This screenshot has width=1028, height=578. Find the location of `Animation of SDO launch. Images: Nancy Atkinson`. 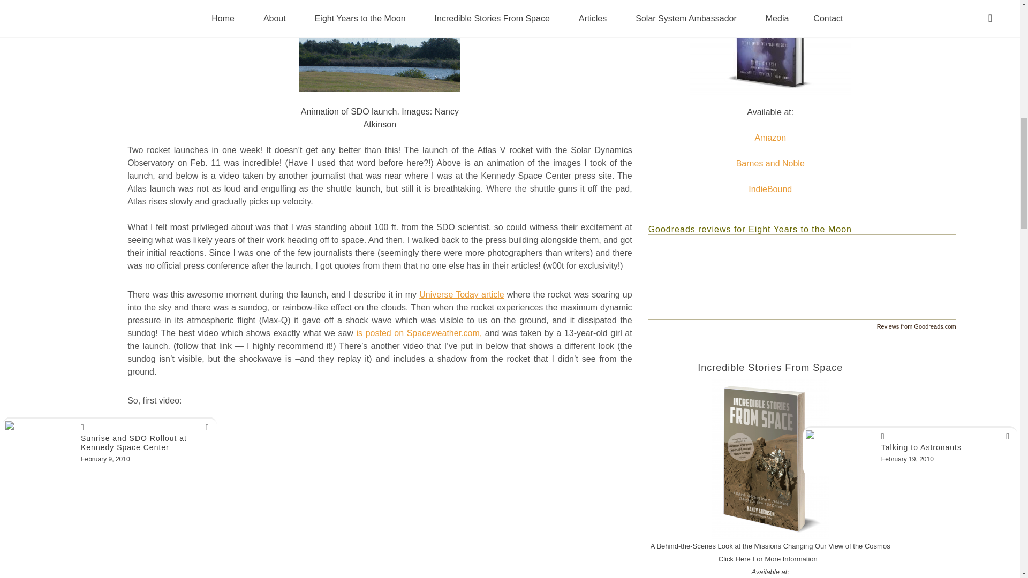

Animation of SDO launch. Images: Nancy Atkinson is located at coordinates (379, 49).